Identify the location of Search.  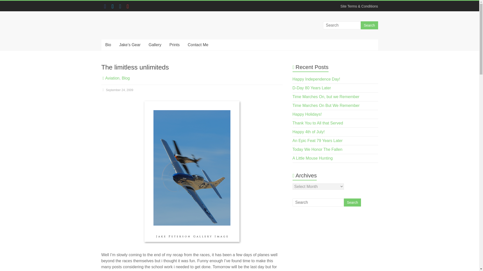
(369, 25).